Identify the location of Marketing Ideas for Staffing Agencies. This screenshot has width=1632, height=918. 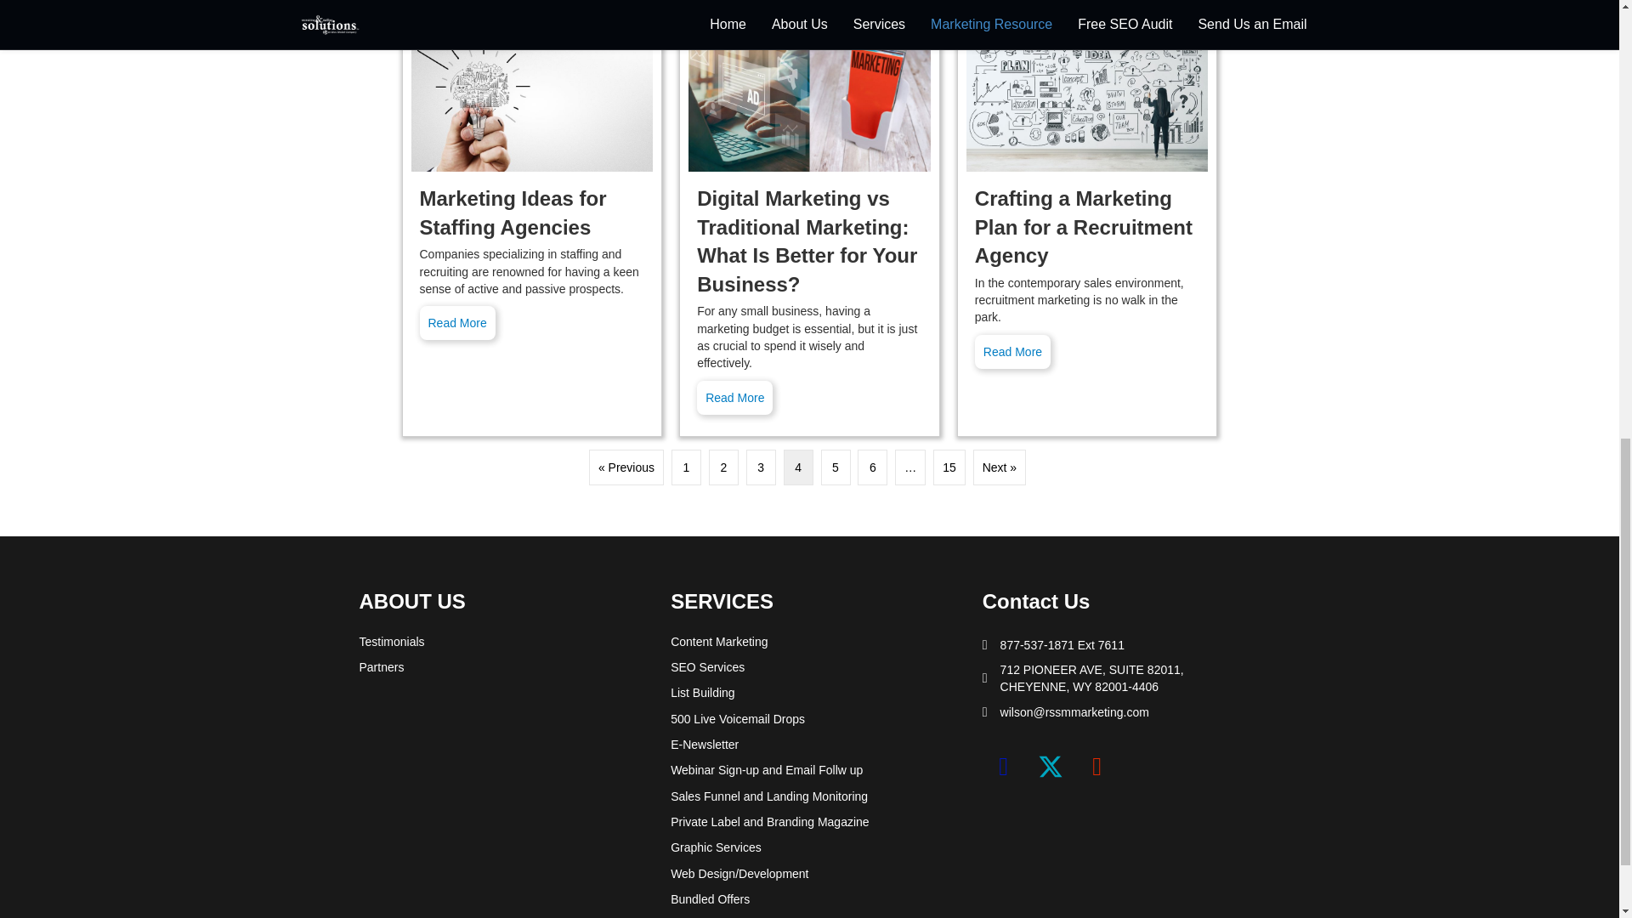
(457, 322).